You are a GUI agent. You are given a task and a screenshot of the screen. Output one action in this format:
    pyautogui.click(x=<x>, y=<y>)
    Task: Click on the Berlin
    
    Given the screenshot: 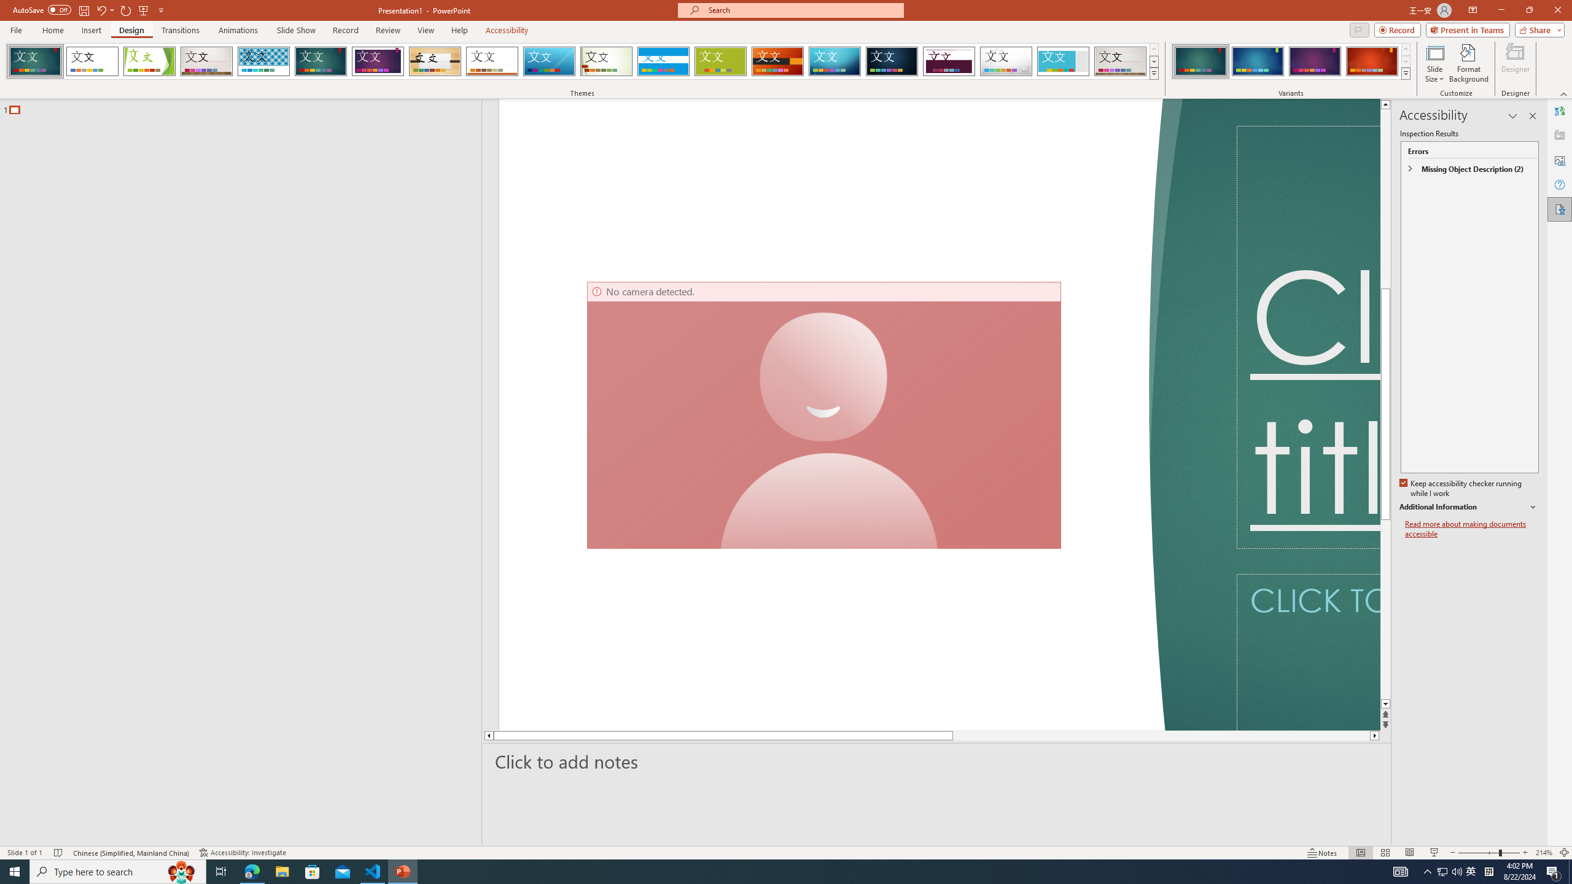 What is the action you would take?
    pyautogui.click(x=778, y=61)
    